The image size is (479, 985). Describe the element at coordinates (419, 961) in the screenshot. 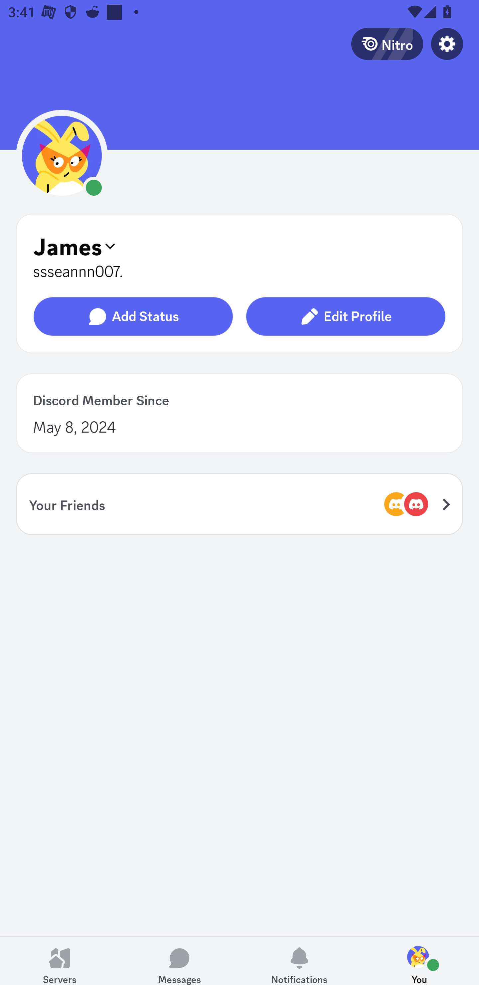

I see `You` at that location.